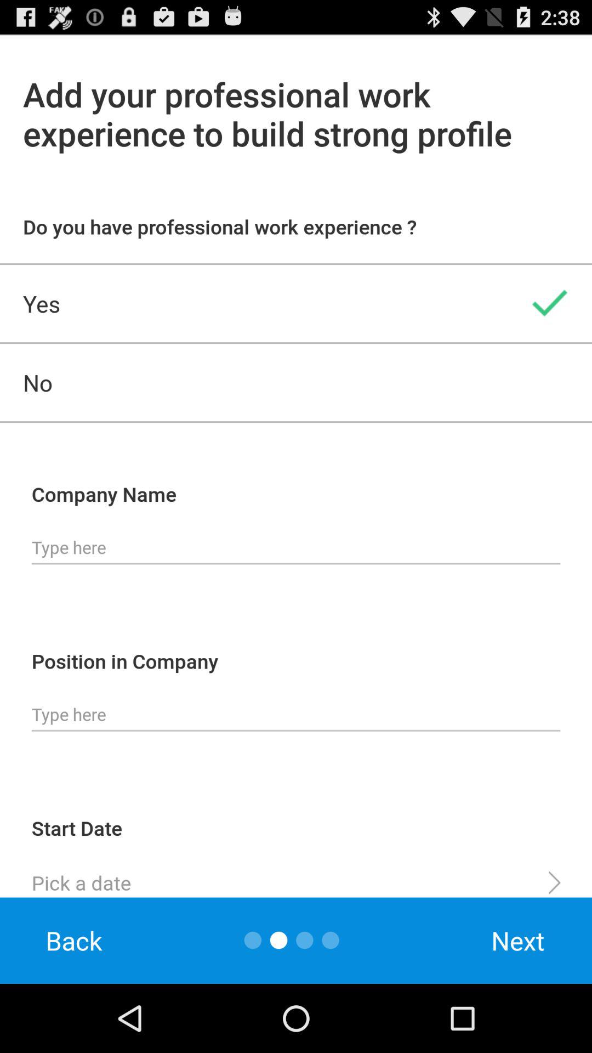 This screenshot has width=592, height=1053. I want to click on enter start date, so click(296, 878).